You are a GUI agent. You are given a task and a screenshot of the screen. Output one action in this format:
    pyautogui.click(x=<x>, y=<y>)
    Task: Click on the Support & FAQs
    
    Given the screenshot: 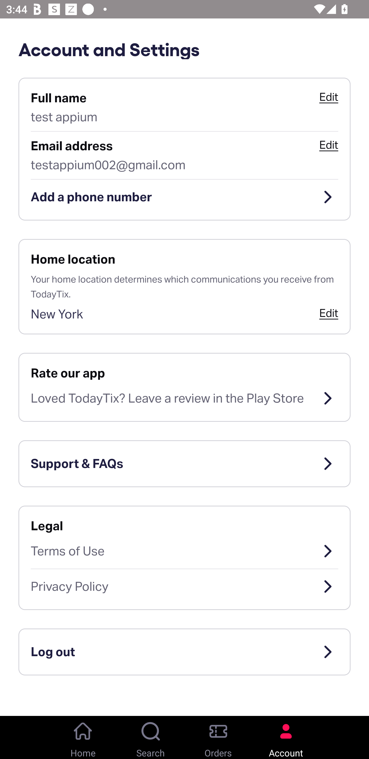 What is the action you would take?
    pyautogui.click(x=184, y=464)
    